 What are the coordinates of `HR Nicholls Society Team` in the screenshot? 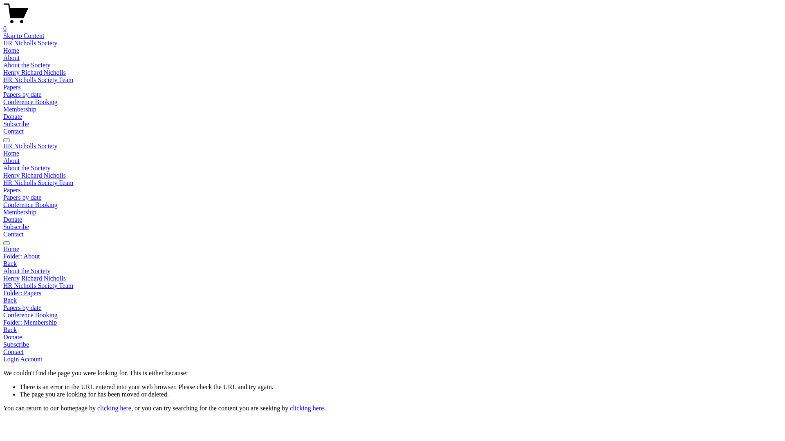 It's located at (38, 80).